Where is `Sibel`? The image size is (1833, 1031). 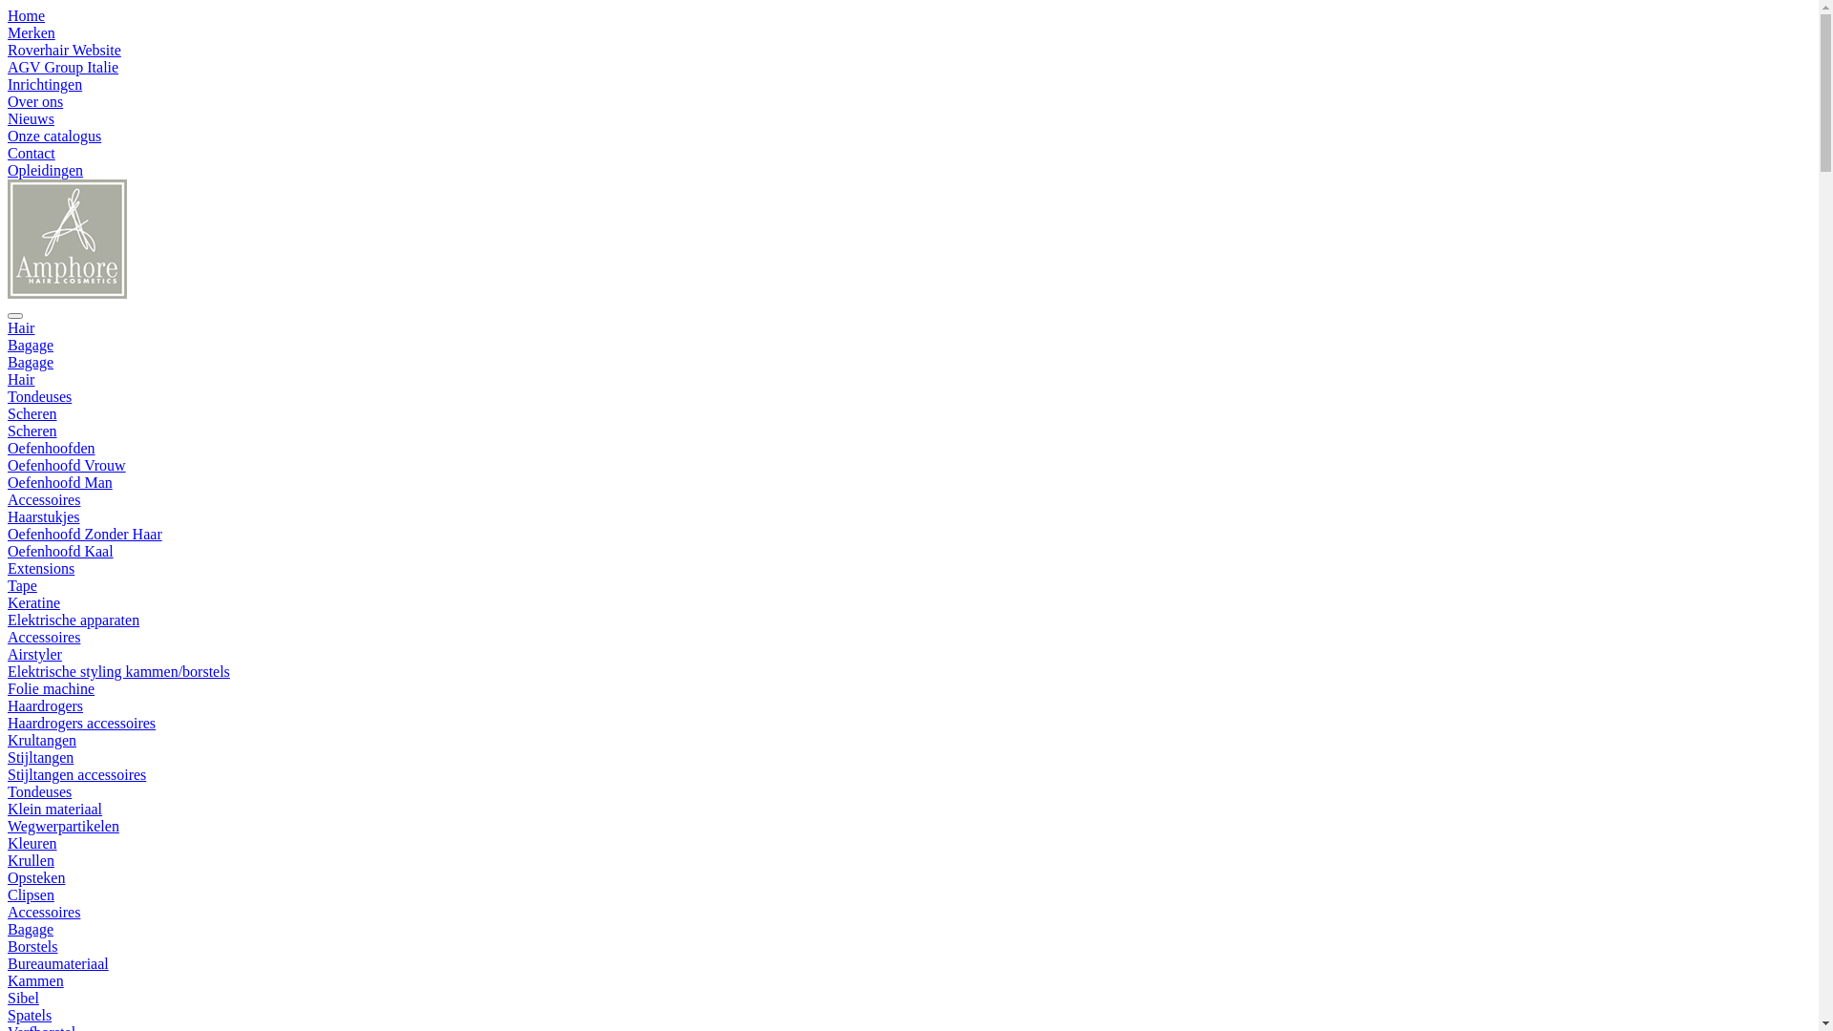 Sibel is located at coordinates (23, 999).